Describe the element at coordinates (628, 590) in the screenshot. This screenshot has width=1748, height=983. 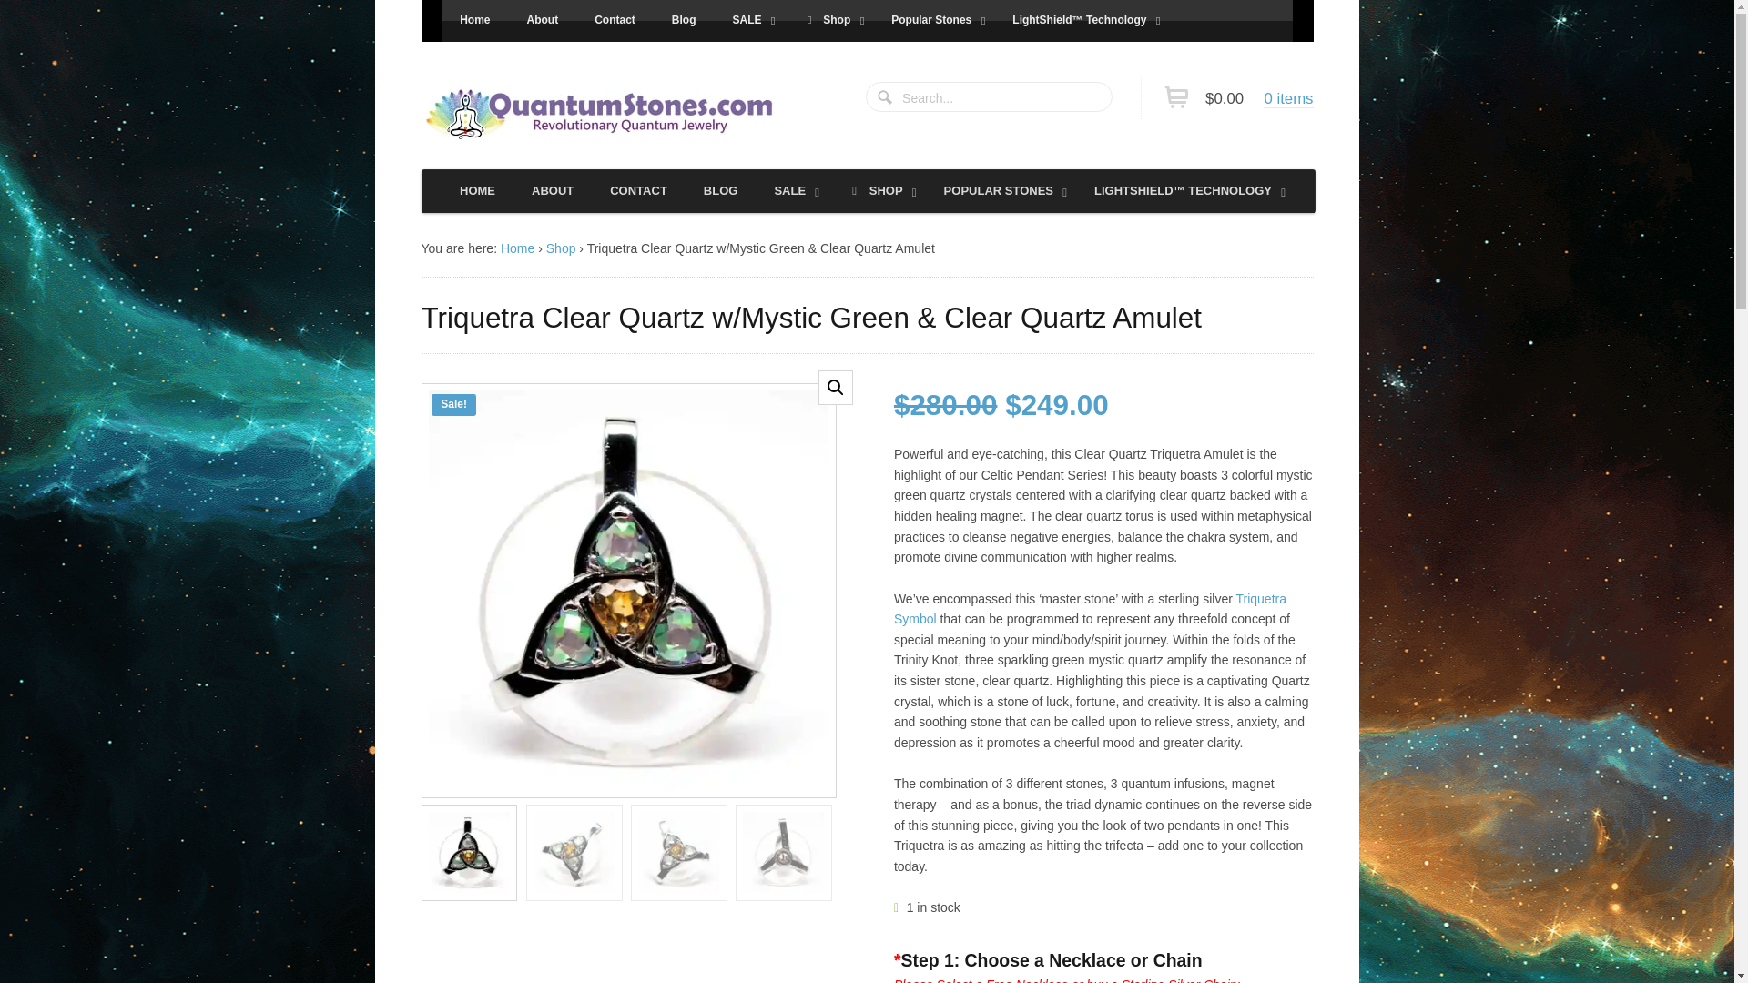
I see `Triquetra Clear Quartz` at that location.